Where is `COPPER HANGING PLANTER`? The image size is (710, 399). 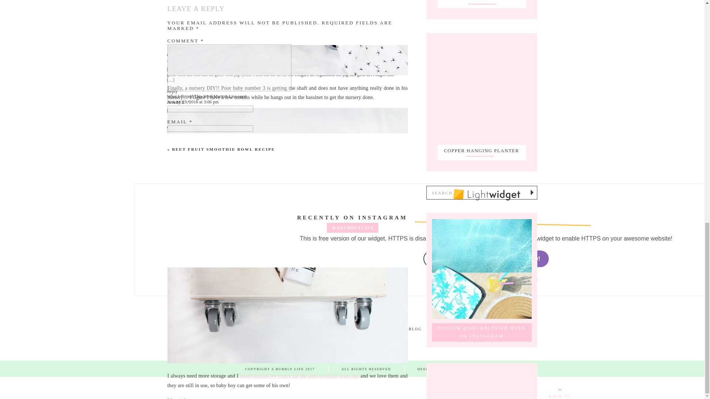 COPPER HANGING PLANTER is located at coordinates (481, 150).